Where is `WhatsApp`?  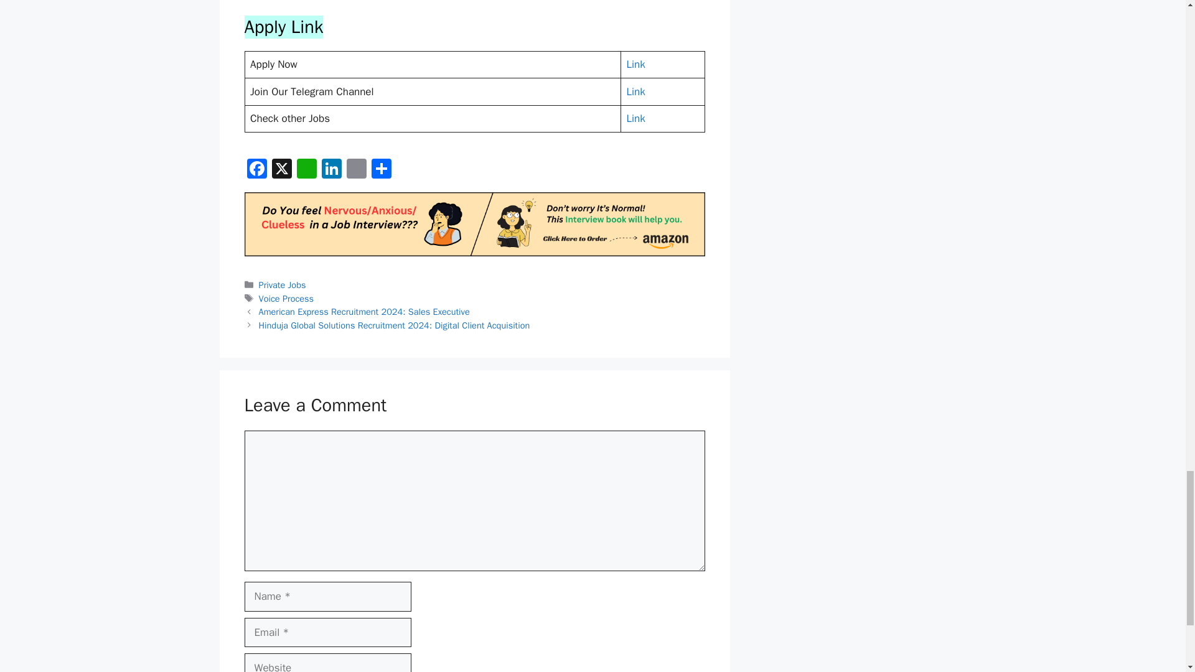
WhatsApp is located at coordinates (306, 170).